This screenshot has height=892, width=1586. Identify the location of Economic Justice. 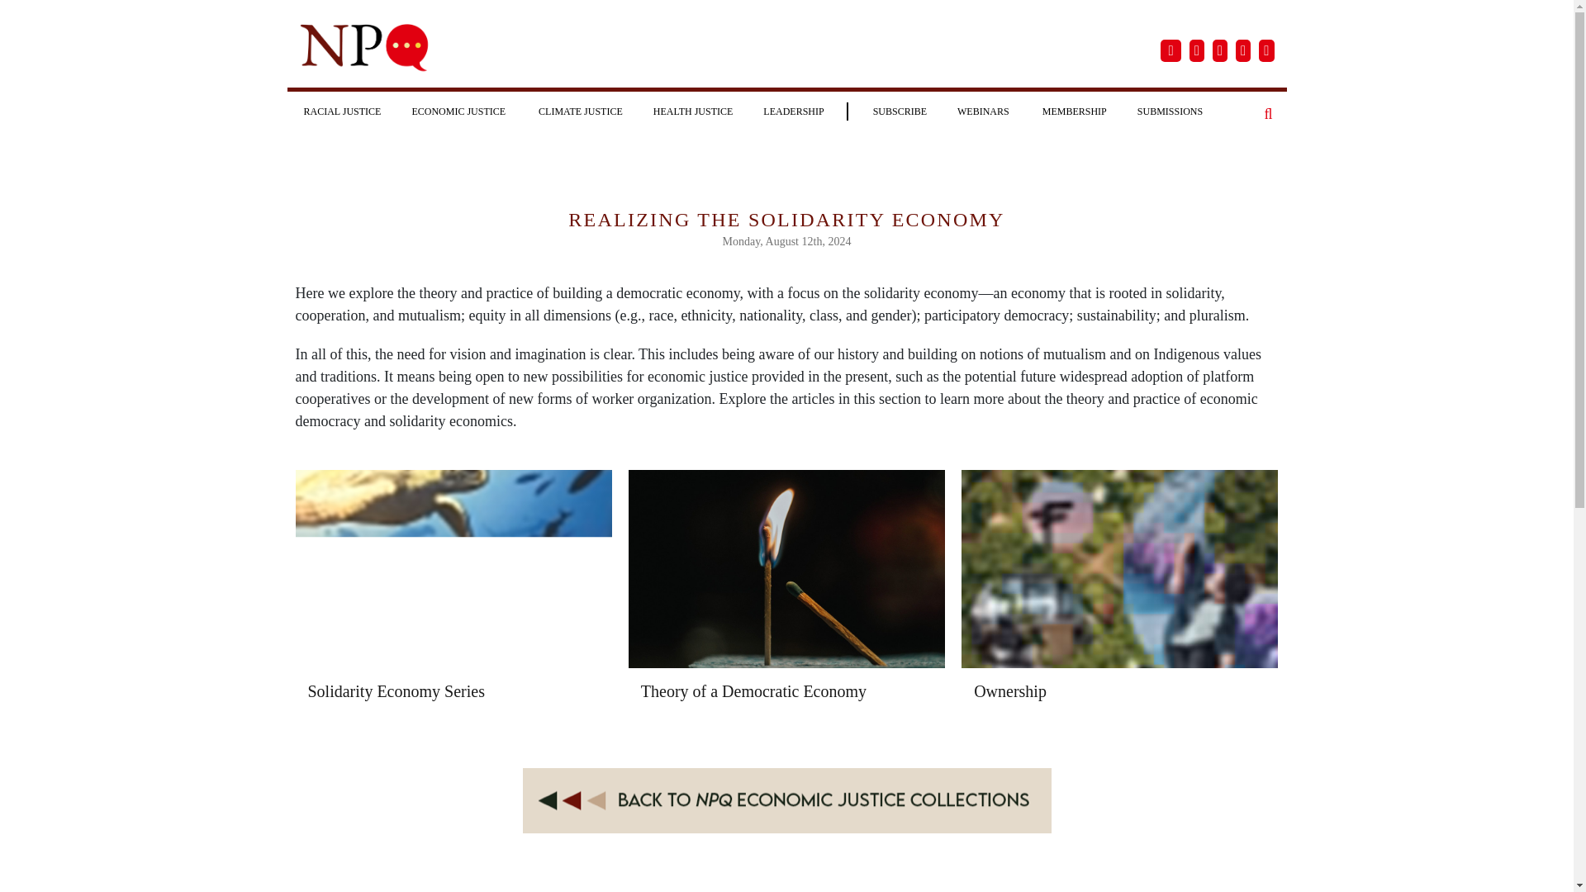
(459, 111).